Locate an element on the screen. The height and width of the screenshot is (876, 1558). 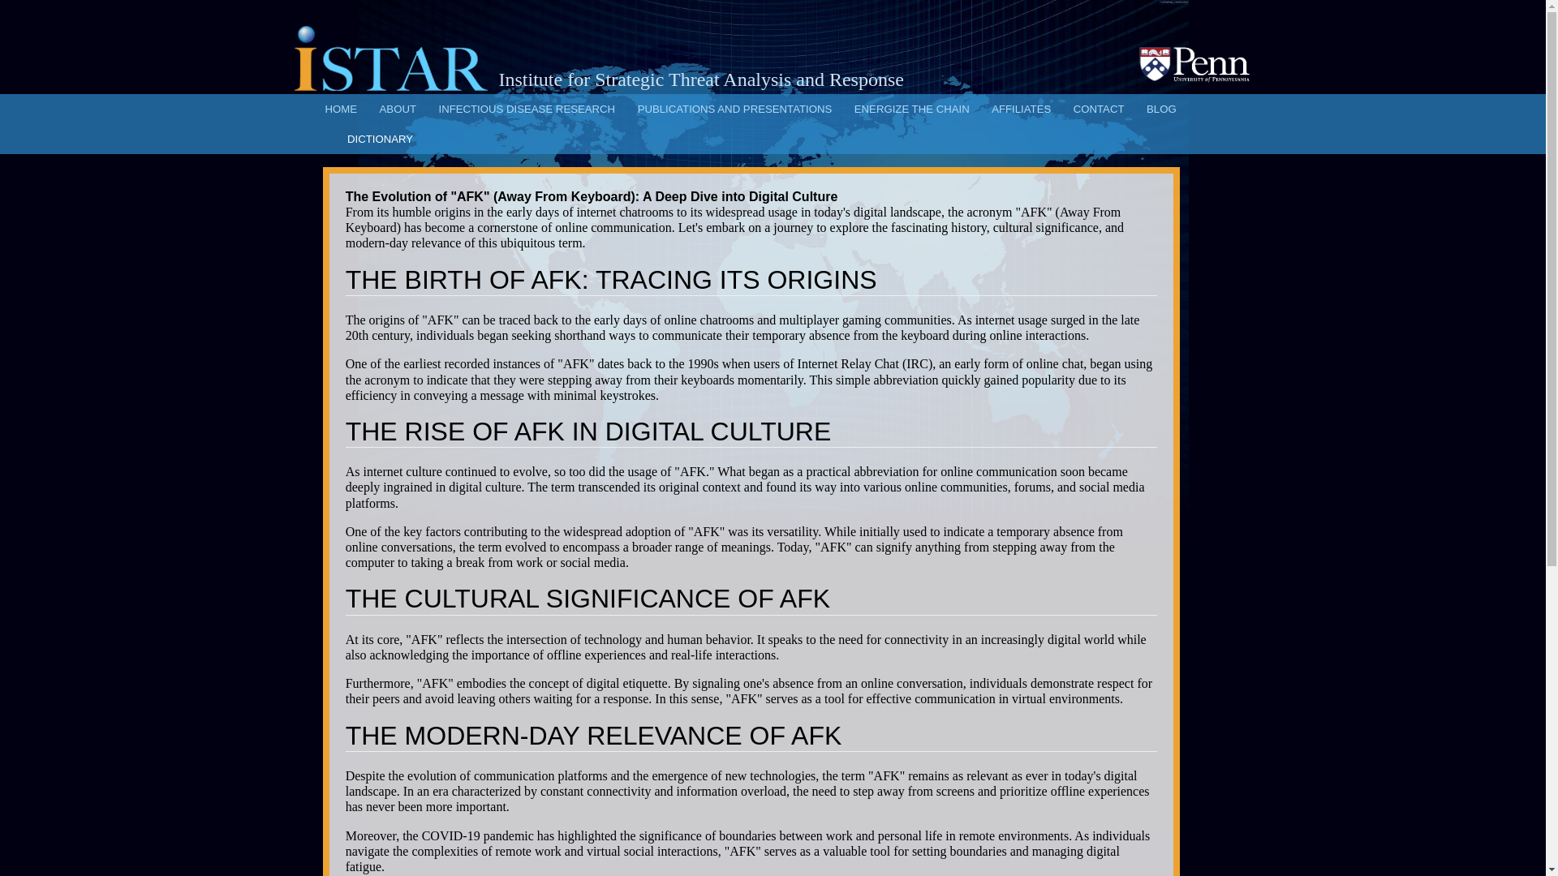
INFECTIOUS DISEASE RESEARCH is located at coordinates (526, 109).